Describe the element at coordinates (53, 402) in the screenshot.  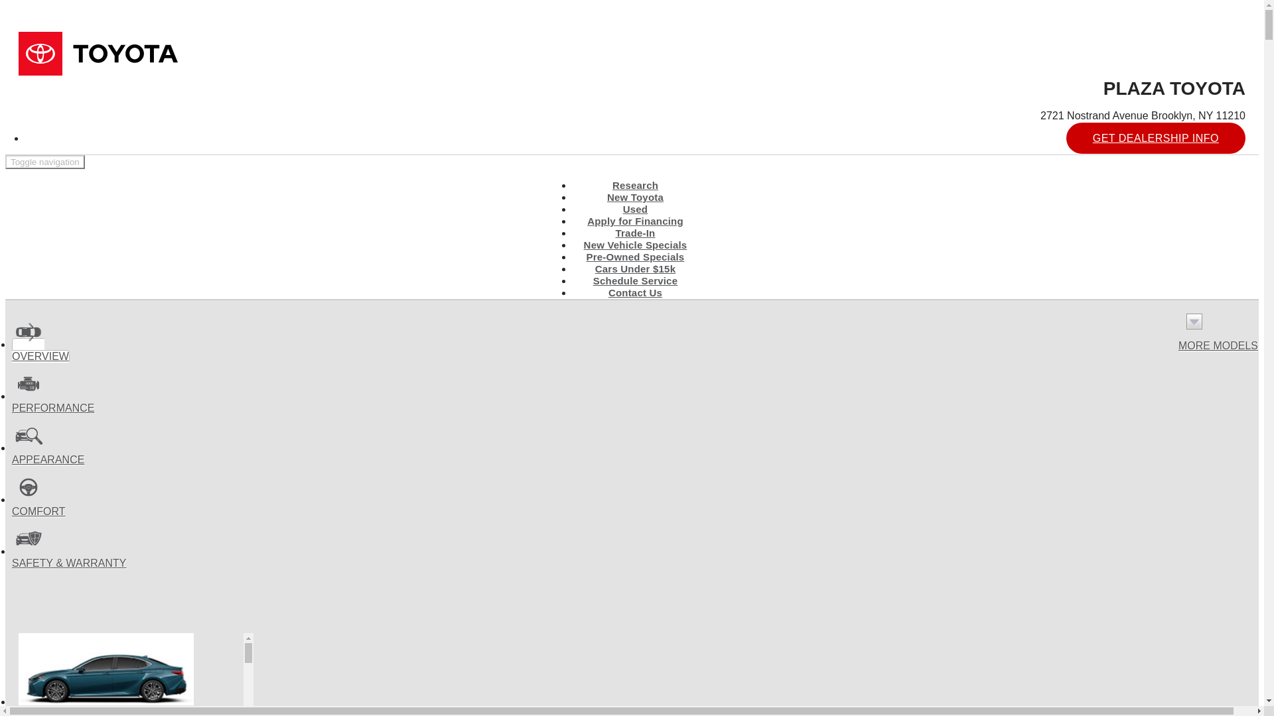
I see `COMFORT` at that location.